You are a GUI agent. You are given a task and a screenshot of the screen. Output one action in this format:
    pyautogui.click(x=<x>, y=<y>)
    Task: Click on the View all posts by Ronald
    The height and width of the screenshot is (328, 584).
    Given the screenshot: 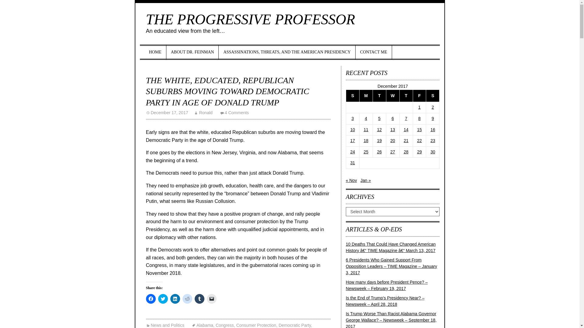 What is the action you would take?
    pyautogui.click(x=203, y=112)
    